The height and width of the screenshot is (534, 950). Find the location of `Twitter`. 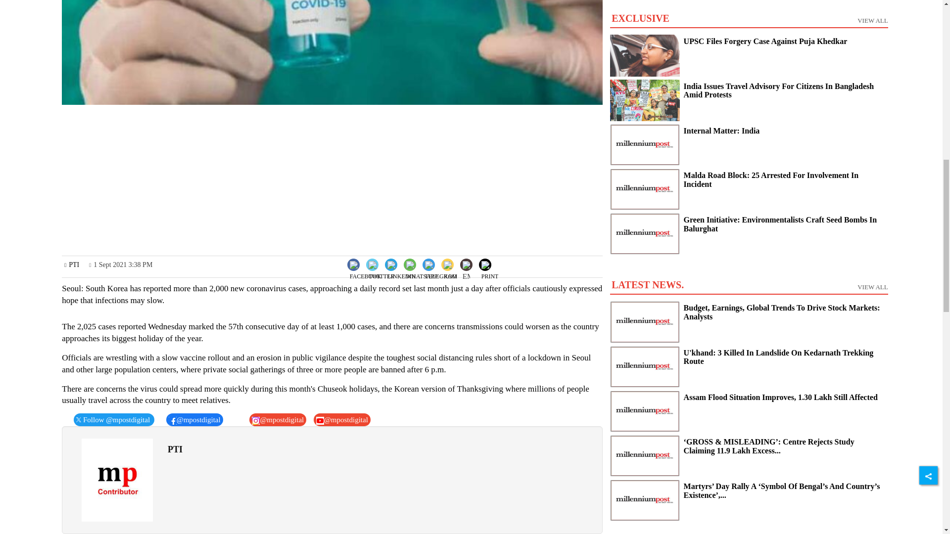

Twitter is located at coordinates (381, 264).